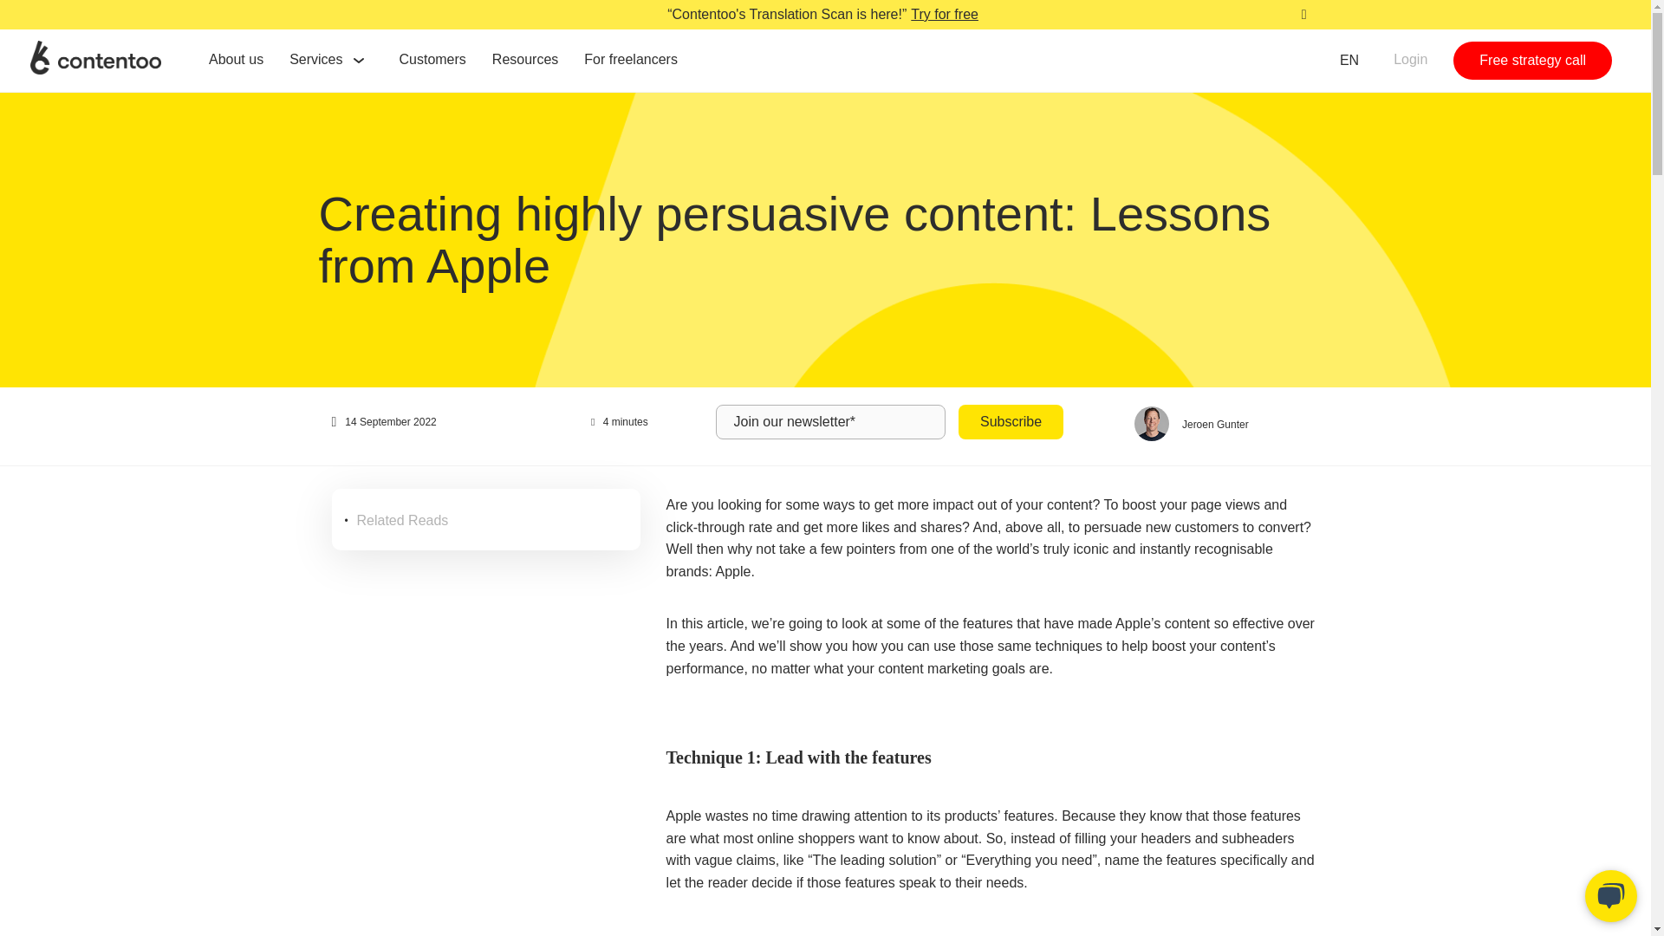 The width and height of the screenshot is (1664, 936). Describe the element at coordinates (241, 60) in the screenshot. I see `About us` at that location.